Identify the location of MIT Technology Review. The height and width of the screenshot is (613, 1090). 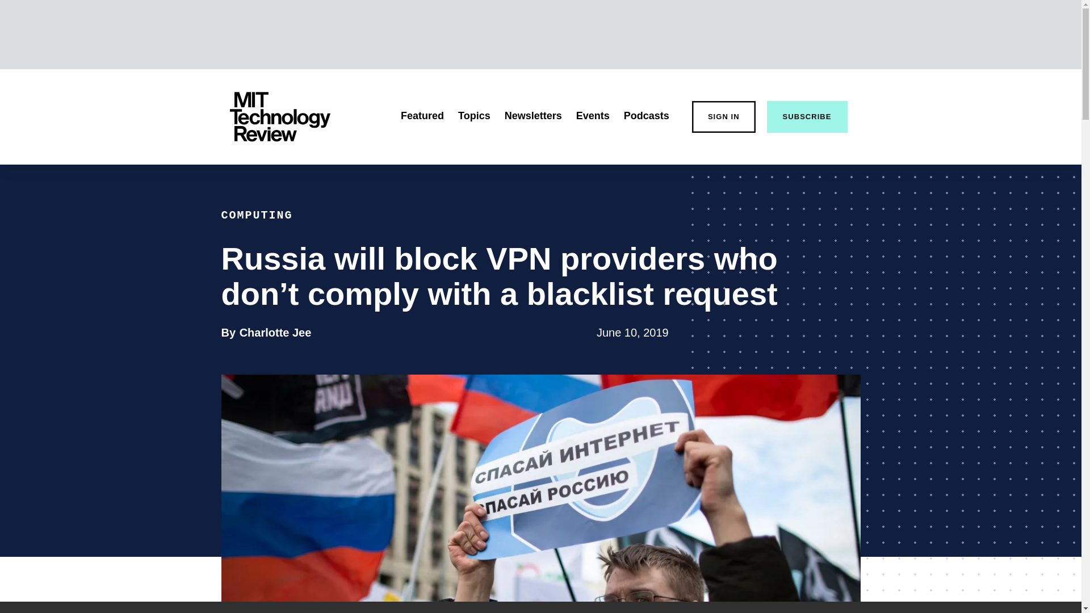
(279, 117).